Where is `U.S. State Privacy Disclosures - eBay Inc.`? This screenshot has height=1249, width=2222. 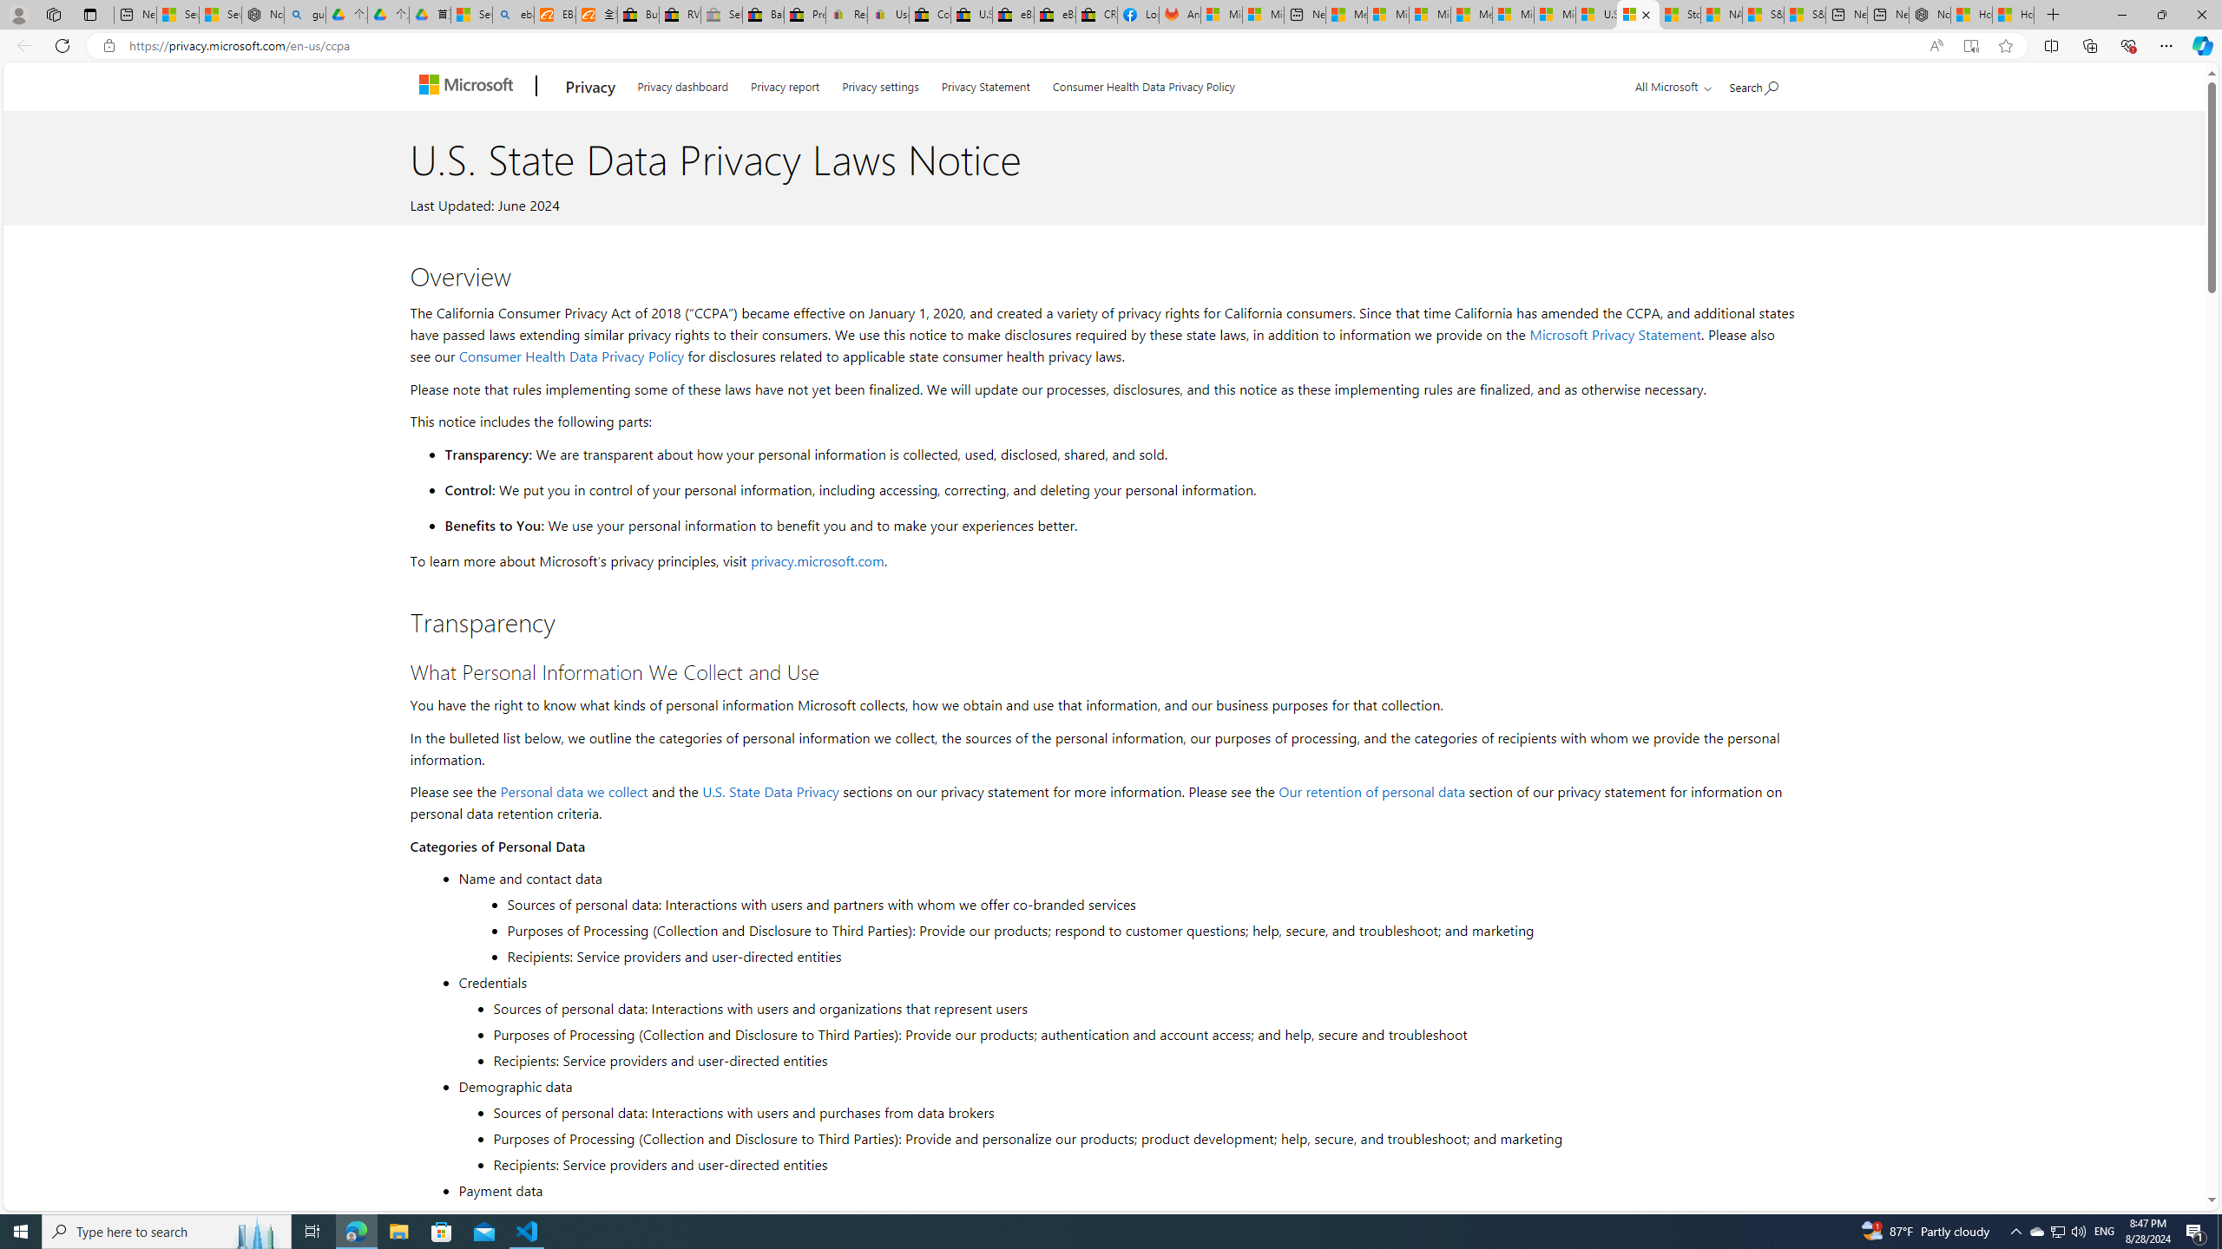
U.S. State Privacy Disclosures - eBay Inc. is located at coordinates (972, 15).